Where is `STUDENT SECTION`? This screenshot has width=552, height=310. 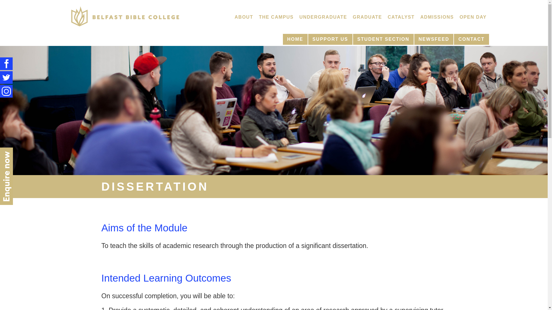
STUDENT SECTION is located at coordinates (383, 39).